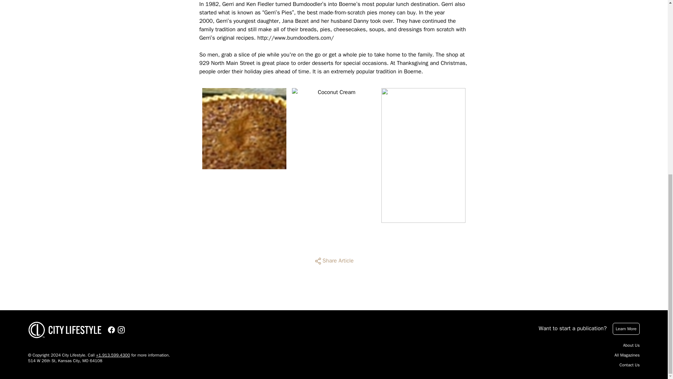 The width and height of the screenshot is (673, 379). What do you see at coordinates (334, 261) in the screenshot?
I see `Share Article` at bounding box center [334, 261].